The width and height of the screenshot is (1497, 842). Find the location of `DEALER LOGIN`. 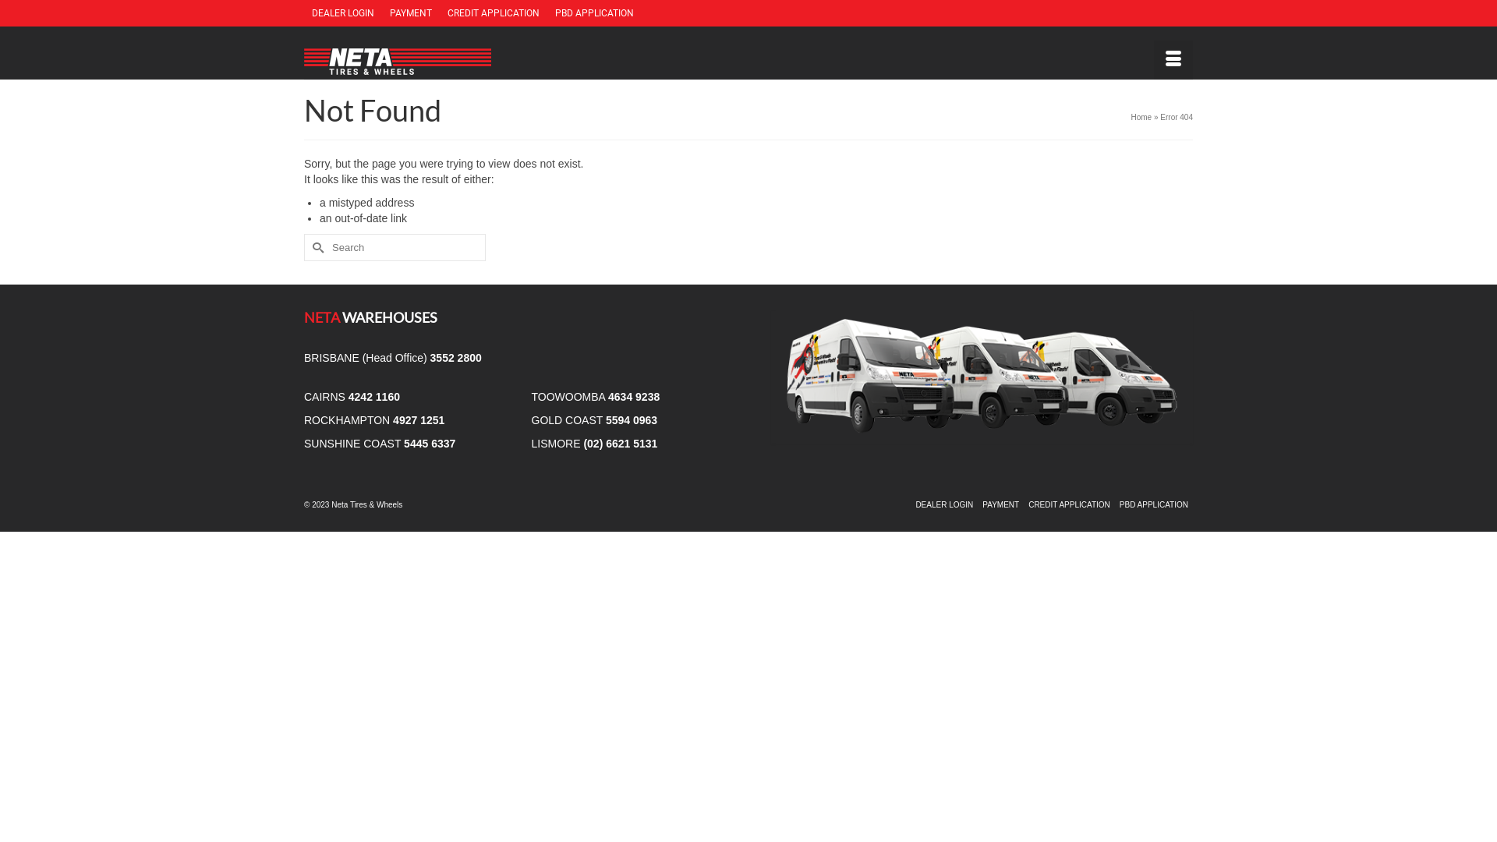

DEALER LOGIN is located at coordinates (944, 505).